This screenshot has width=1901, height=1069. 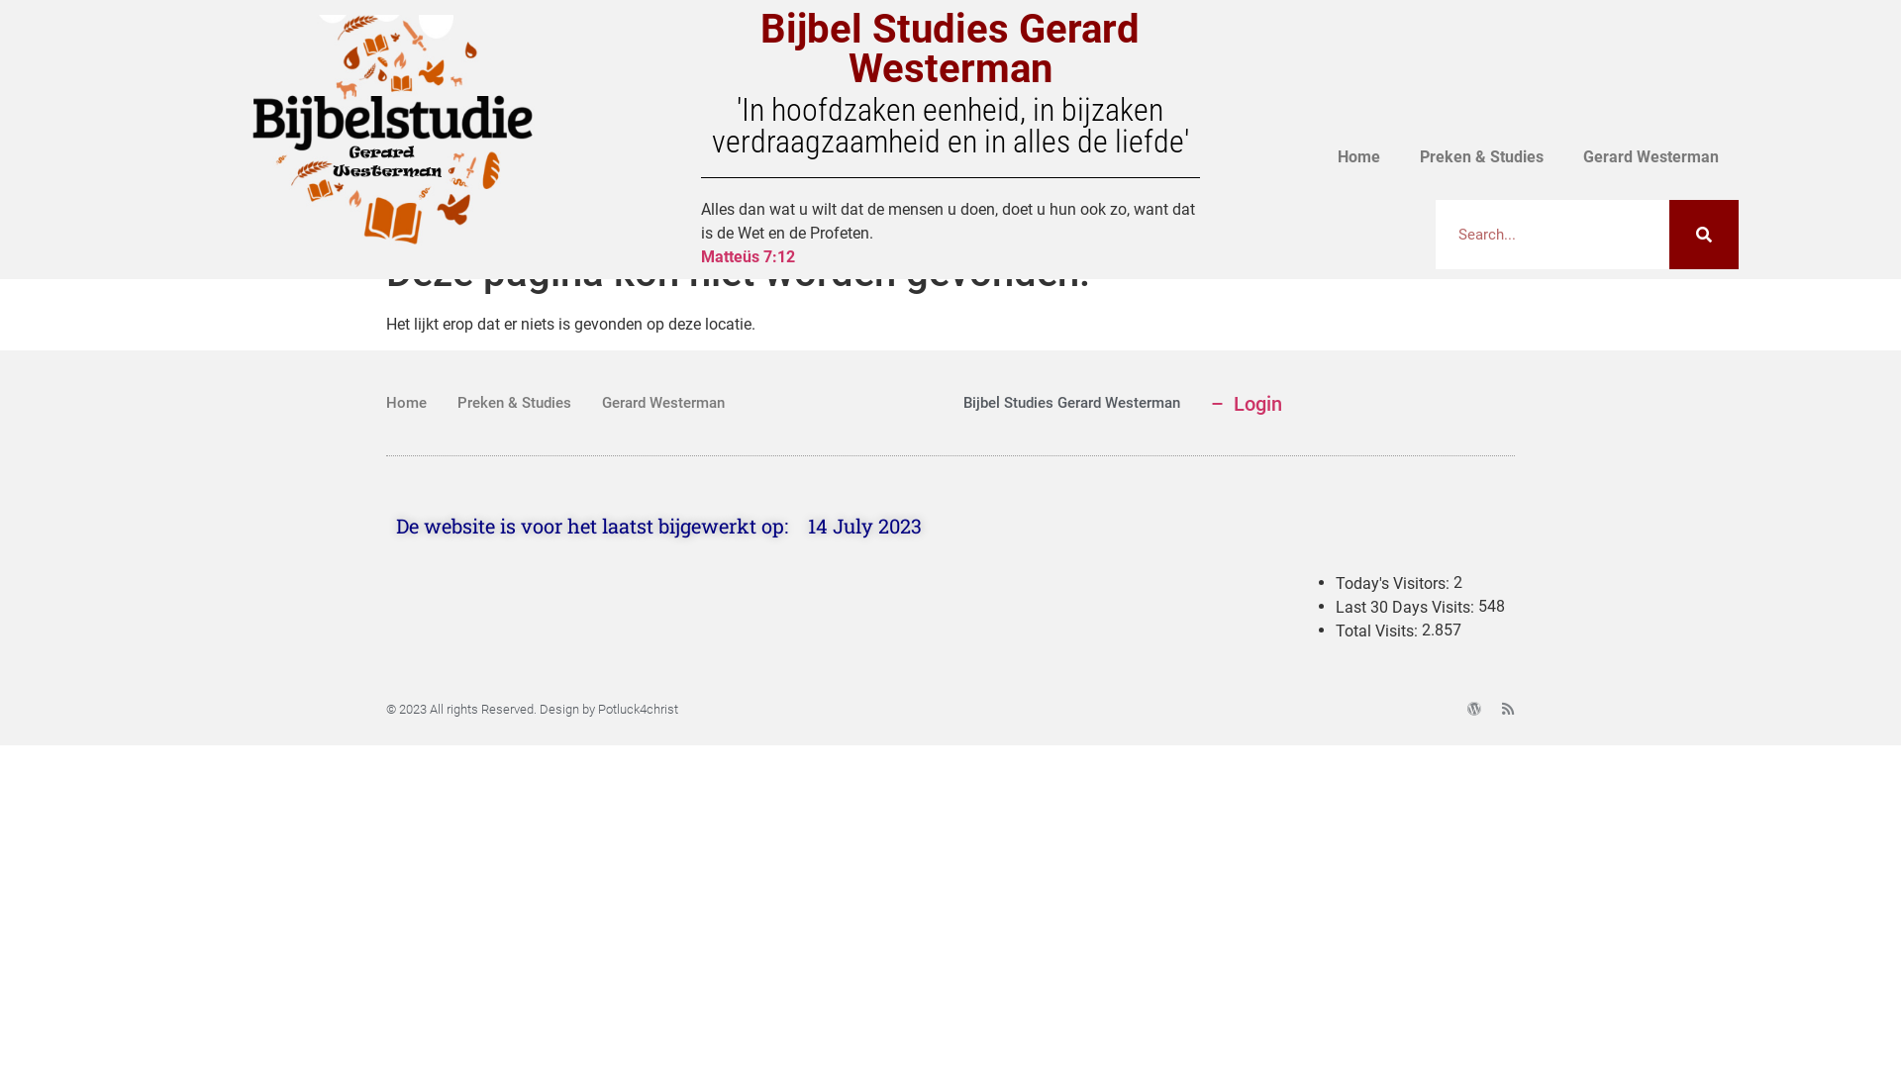 I want to click on Preken & Studies, so click(x=1481, y=157).